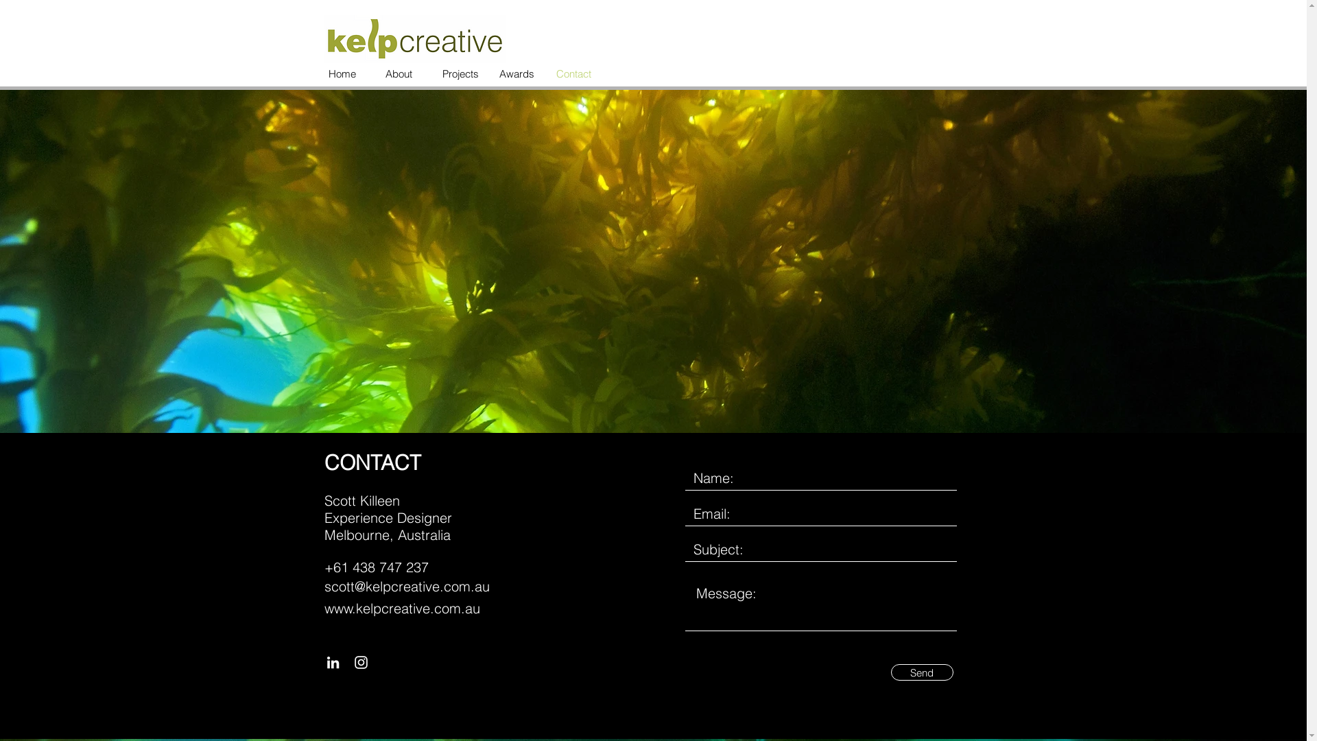  Describe the element at coordinates (461, 74) in the screenshot. I see `Projects` at that location.